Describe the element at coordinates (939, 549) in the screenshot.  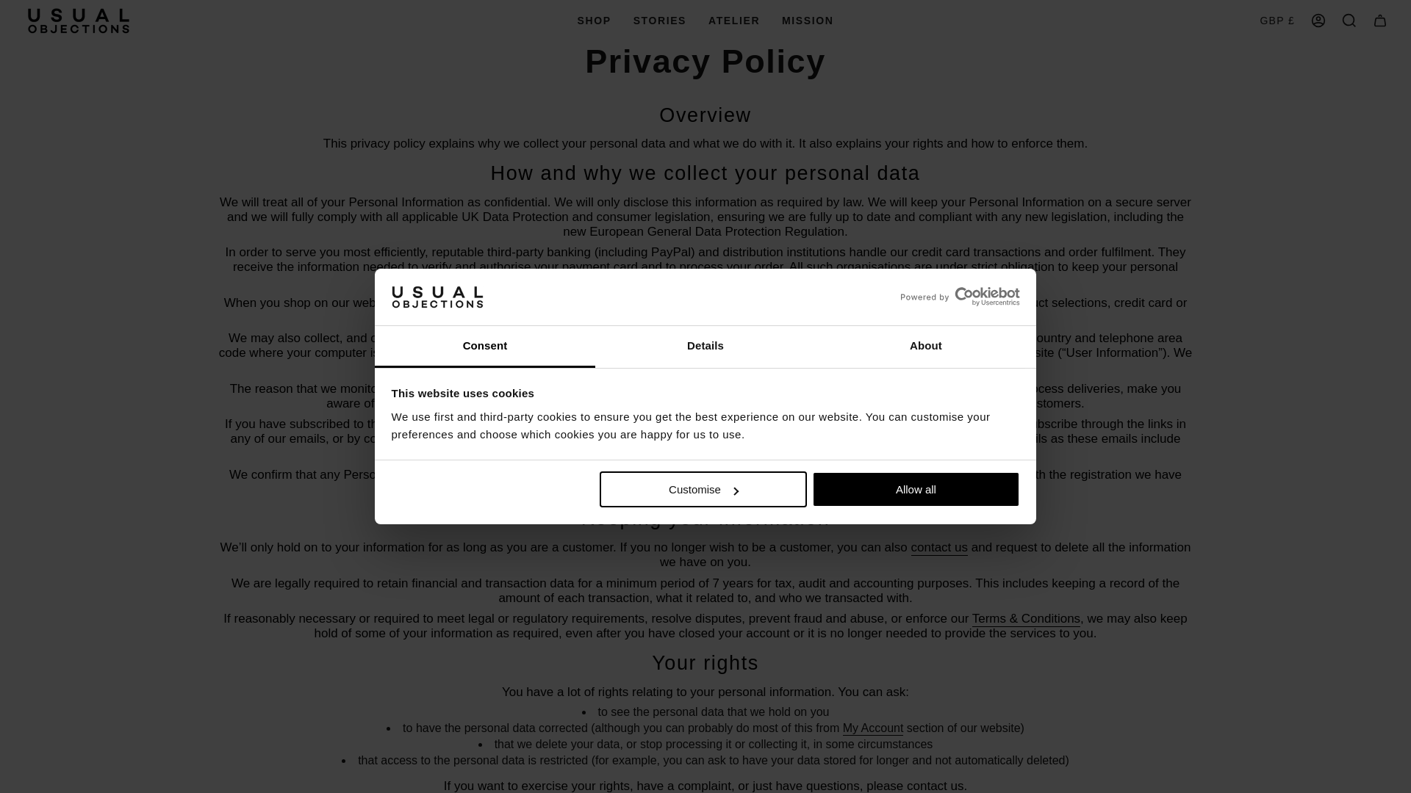
I see `contact us` at that location.